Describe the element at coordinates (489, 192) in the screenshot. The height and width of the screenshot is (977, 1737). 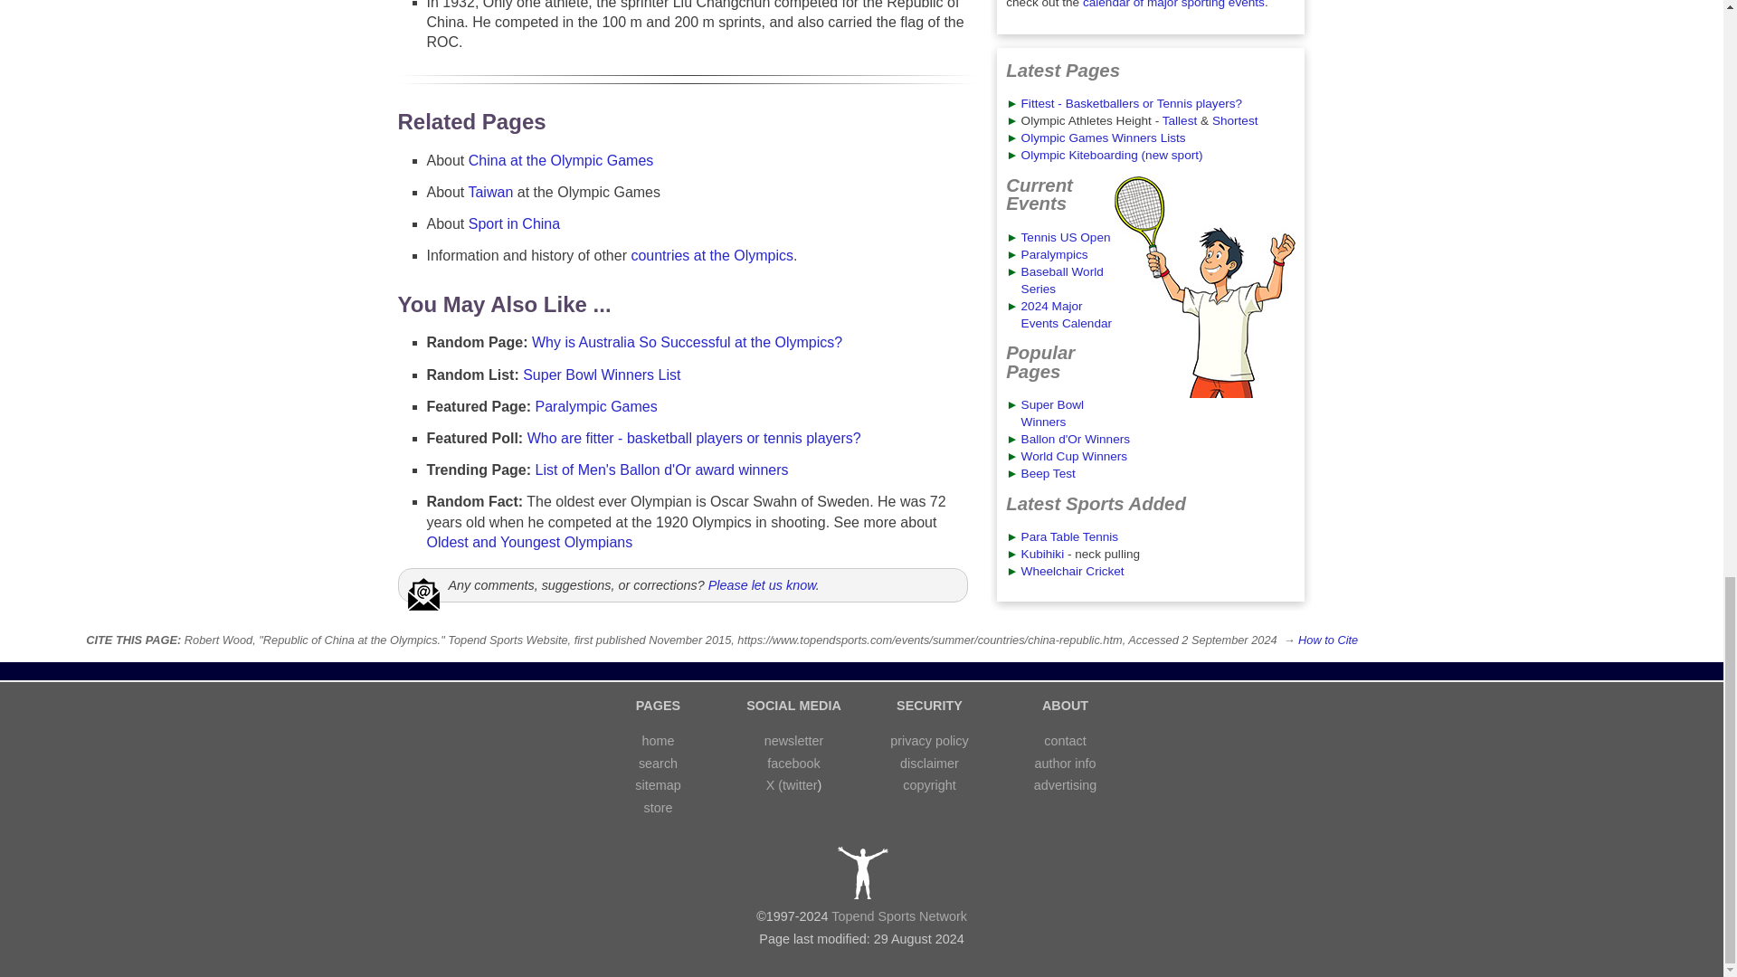
I see `Taiwan` at that location.